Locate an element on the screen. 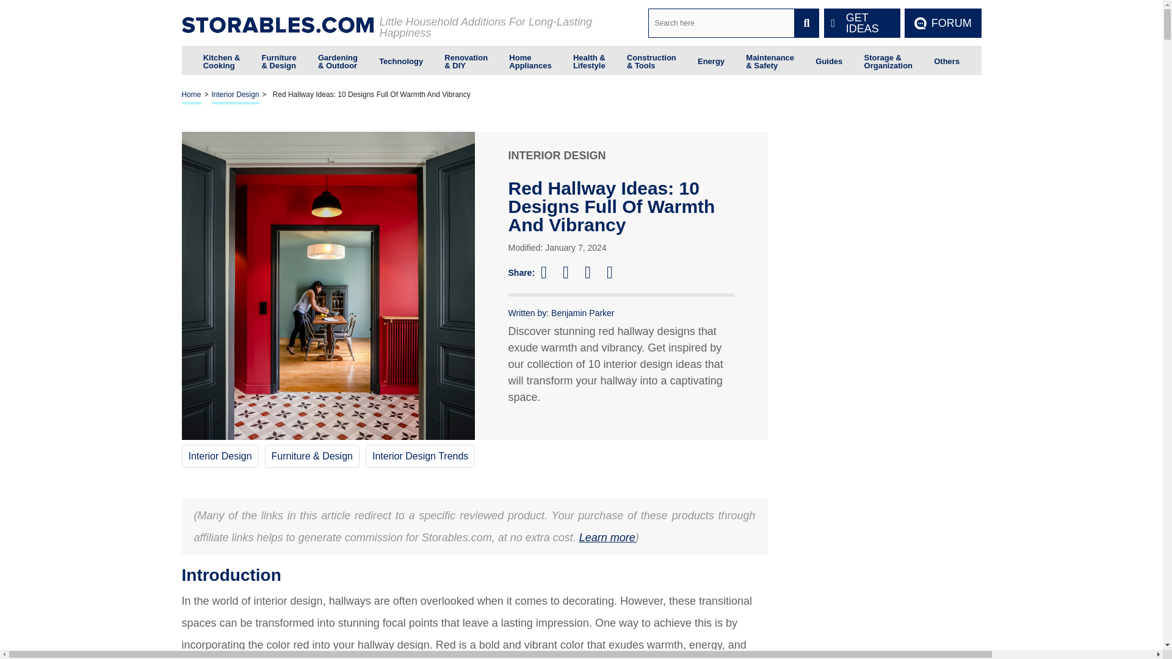 This screenshot has height=659, width=1172. Share on Pinterest is located at coordinates (593, 272).